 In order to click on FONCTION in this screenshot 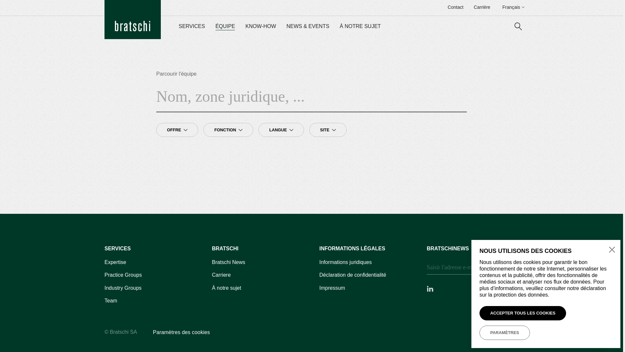, I will do `click(229, 130)`.